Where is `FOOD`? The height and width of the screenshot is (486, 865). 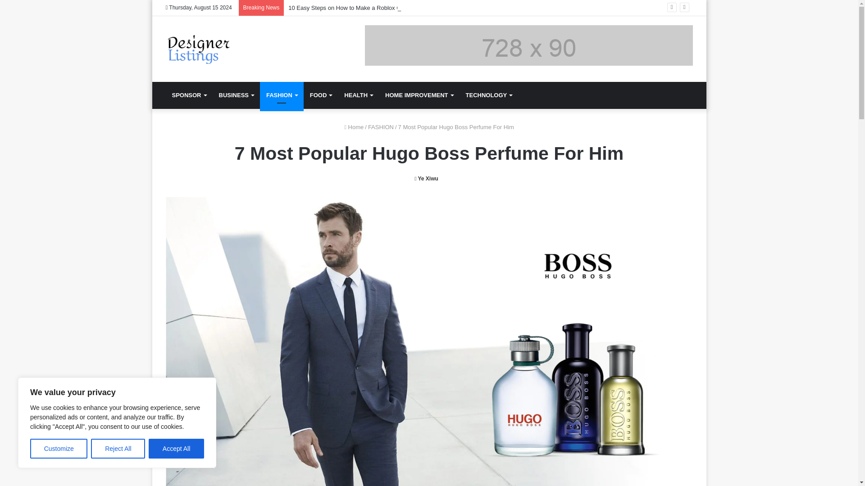 FOOD is located at coordinates (321, 95).